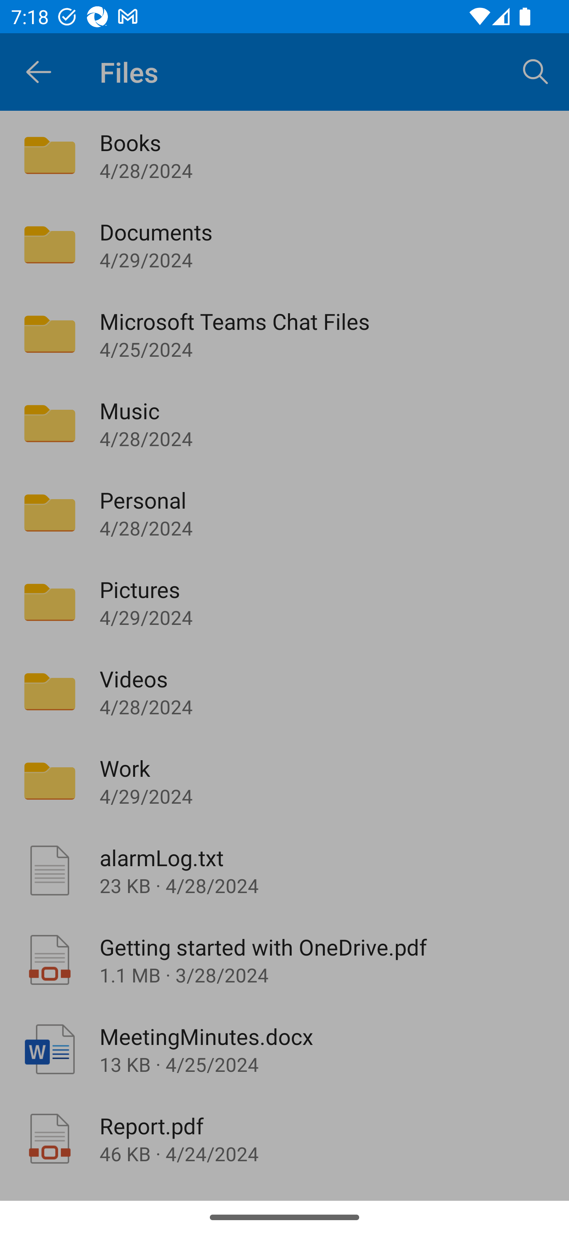  Describe the element at coordinates (284, 334) in the screenshot. I see `Microsoft Teams Chat Files 4/25/2024` at that location.